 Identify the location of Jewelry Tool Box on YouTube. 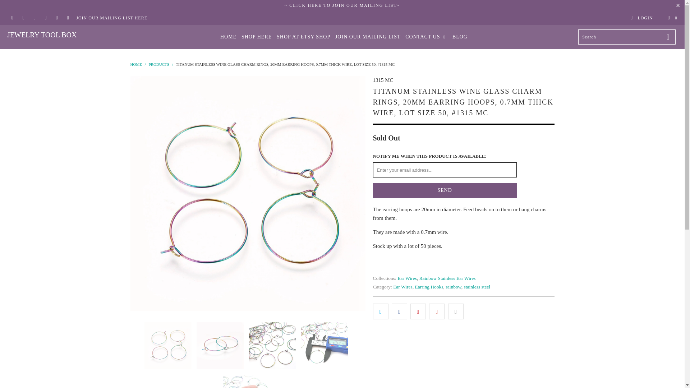
(34, 18).